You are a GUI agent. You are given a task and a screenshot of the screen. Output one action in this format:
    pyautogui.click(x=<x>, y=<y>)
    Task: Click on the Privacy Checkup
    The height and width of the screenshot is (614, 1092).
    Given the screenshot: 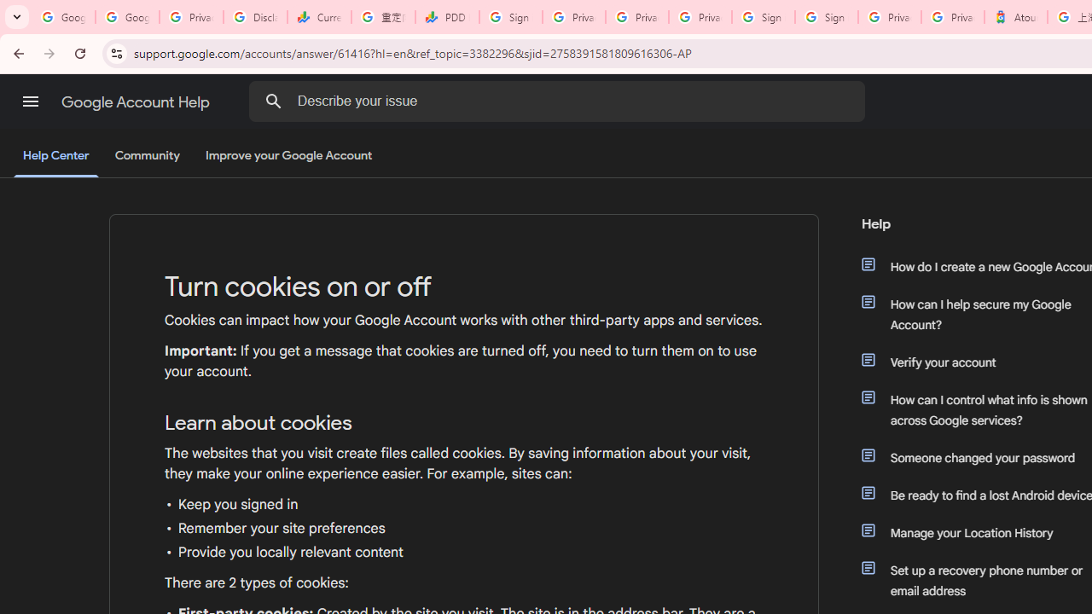 What is the action you would take?
    pyautogui.click(x=700, y=17)
    